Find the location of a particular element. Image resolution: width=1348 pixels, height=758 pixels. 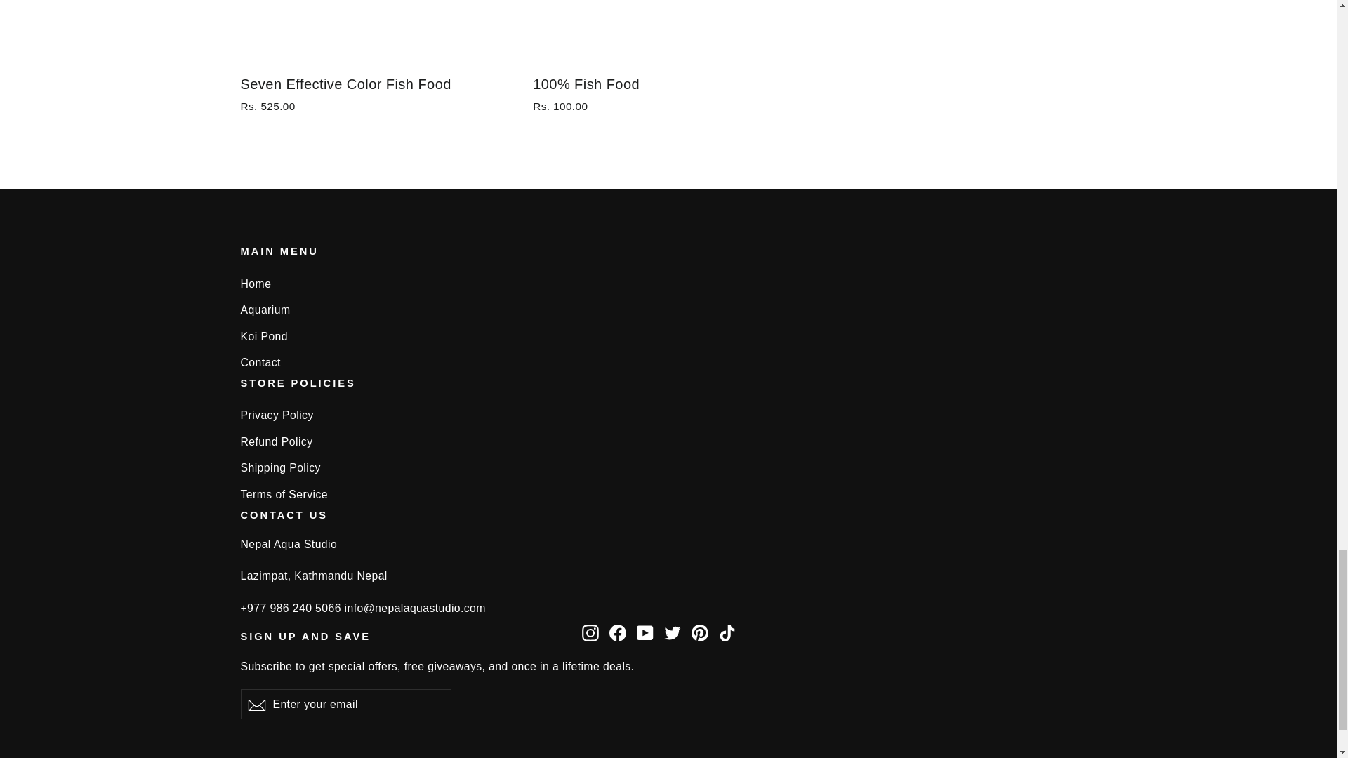

icon-email is located at coordinates (256, 705).